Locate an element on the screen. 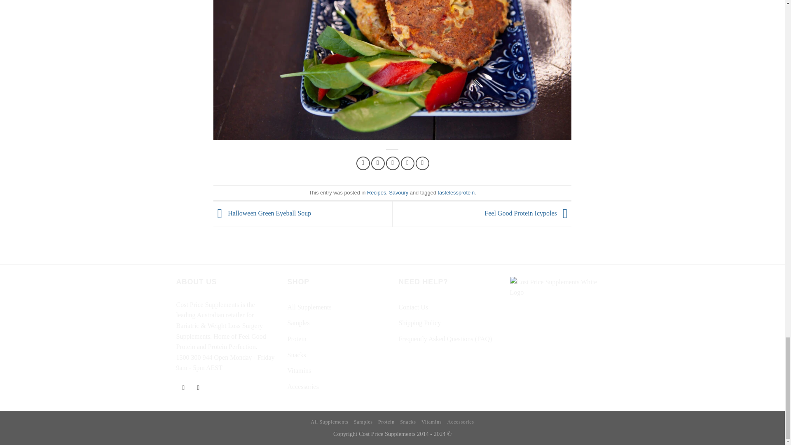  Share on Tumblr is located at coordinates (423, 163).